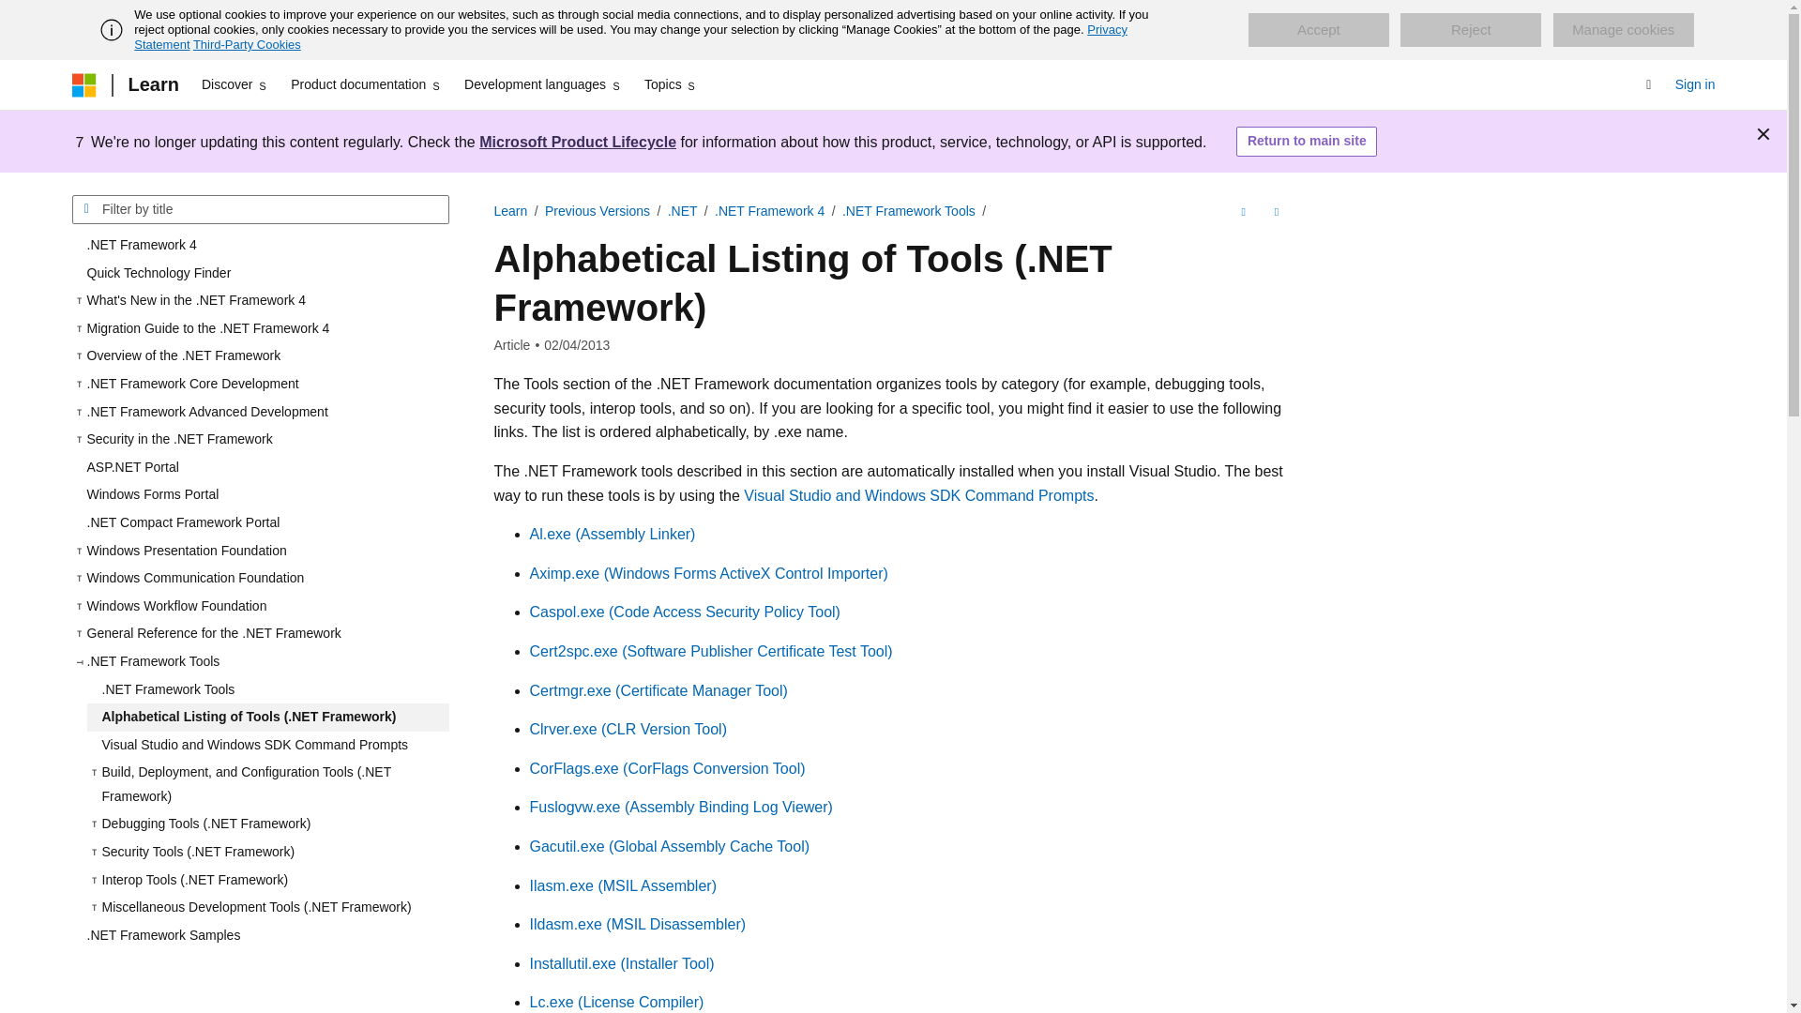 The height and width of the screenshot is (1013, 1801). What do you see at coordinates (578, 141) in the screenshot?
I see `Microsoft Product Lifecycle` at bounding box center [578, 141].